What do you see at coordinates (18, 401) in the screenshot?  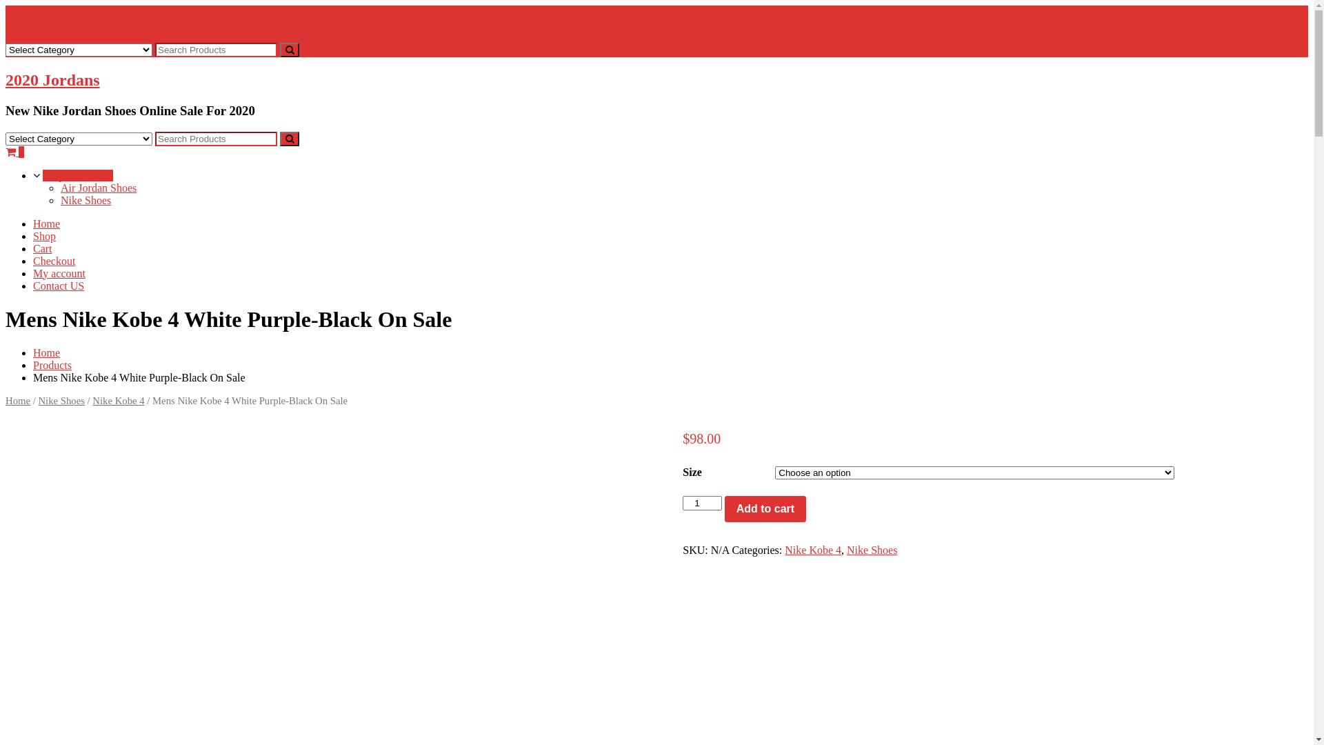 I see `Home` at bounding box center [18, 401].